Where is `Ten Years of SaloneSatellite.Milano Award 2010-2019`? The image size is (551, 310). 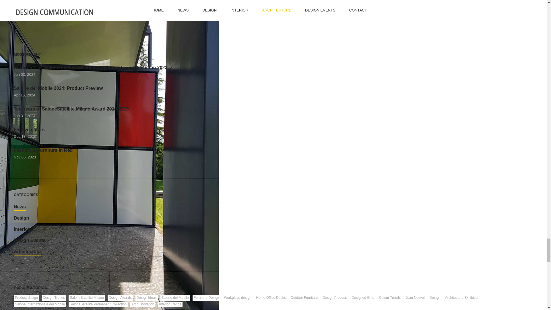
Ten Years of SaloneSatellite.Milano Award 2010-2019 is located at coordinates (71, 109).